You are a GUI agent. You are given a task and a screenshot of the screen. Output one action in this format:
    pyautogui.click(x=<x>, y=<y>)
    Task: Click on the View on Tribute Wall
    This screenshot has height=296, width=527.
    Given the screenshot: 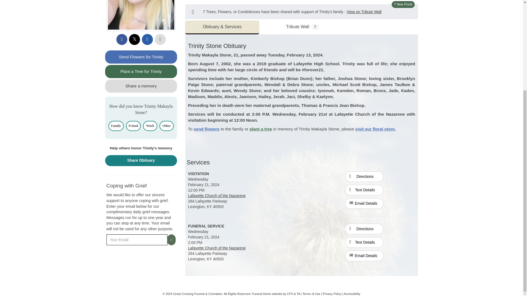 What is the action you would take?
    pyautogui.click(x=364, y=12)
    